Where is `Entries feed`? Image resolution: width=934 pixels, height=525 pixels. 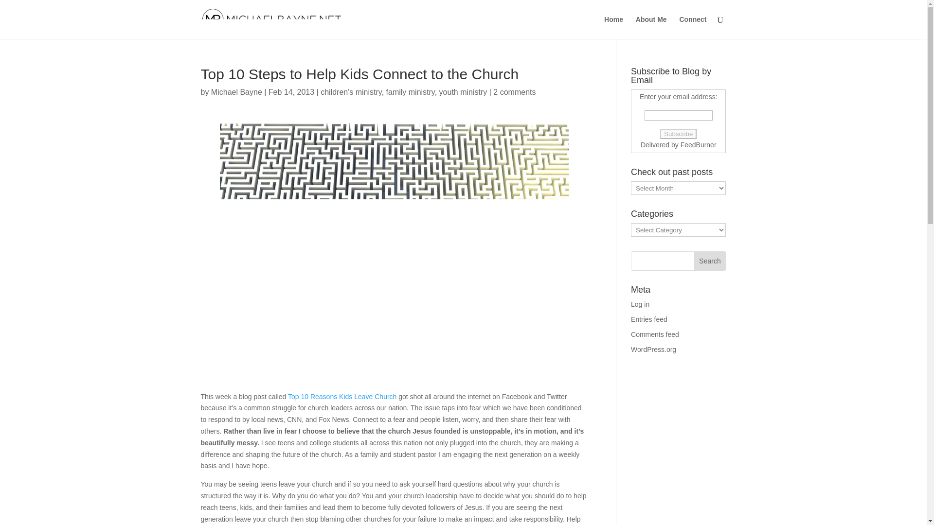 Entries feed is located at coordinates (649, 319).